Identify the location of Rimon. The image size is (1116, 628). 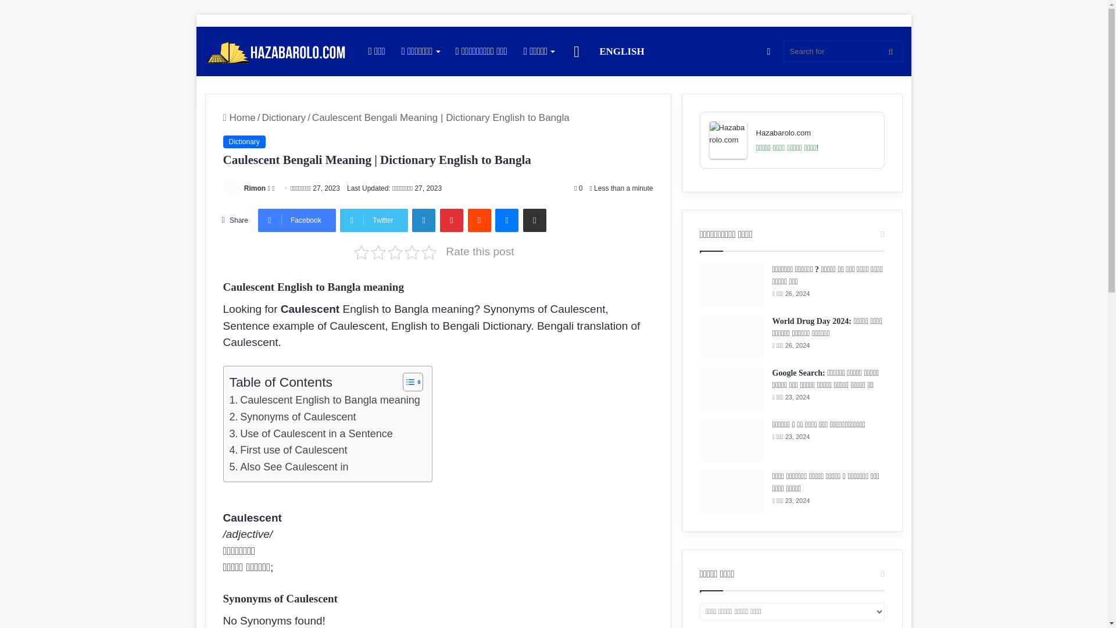
(255, 188).